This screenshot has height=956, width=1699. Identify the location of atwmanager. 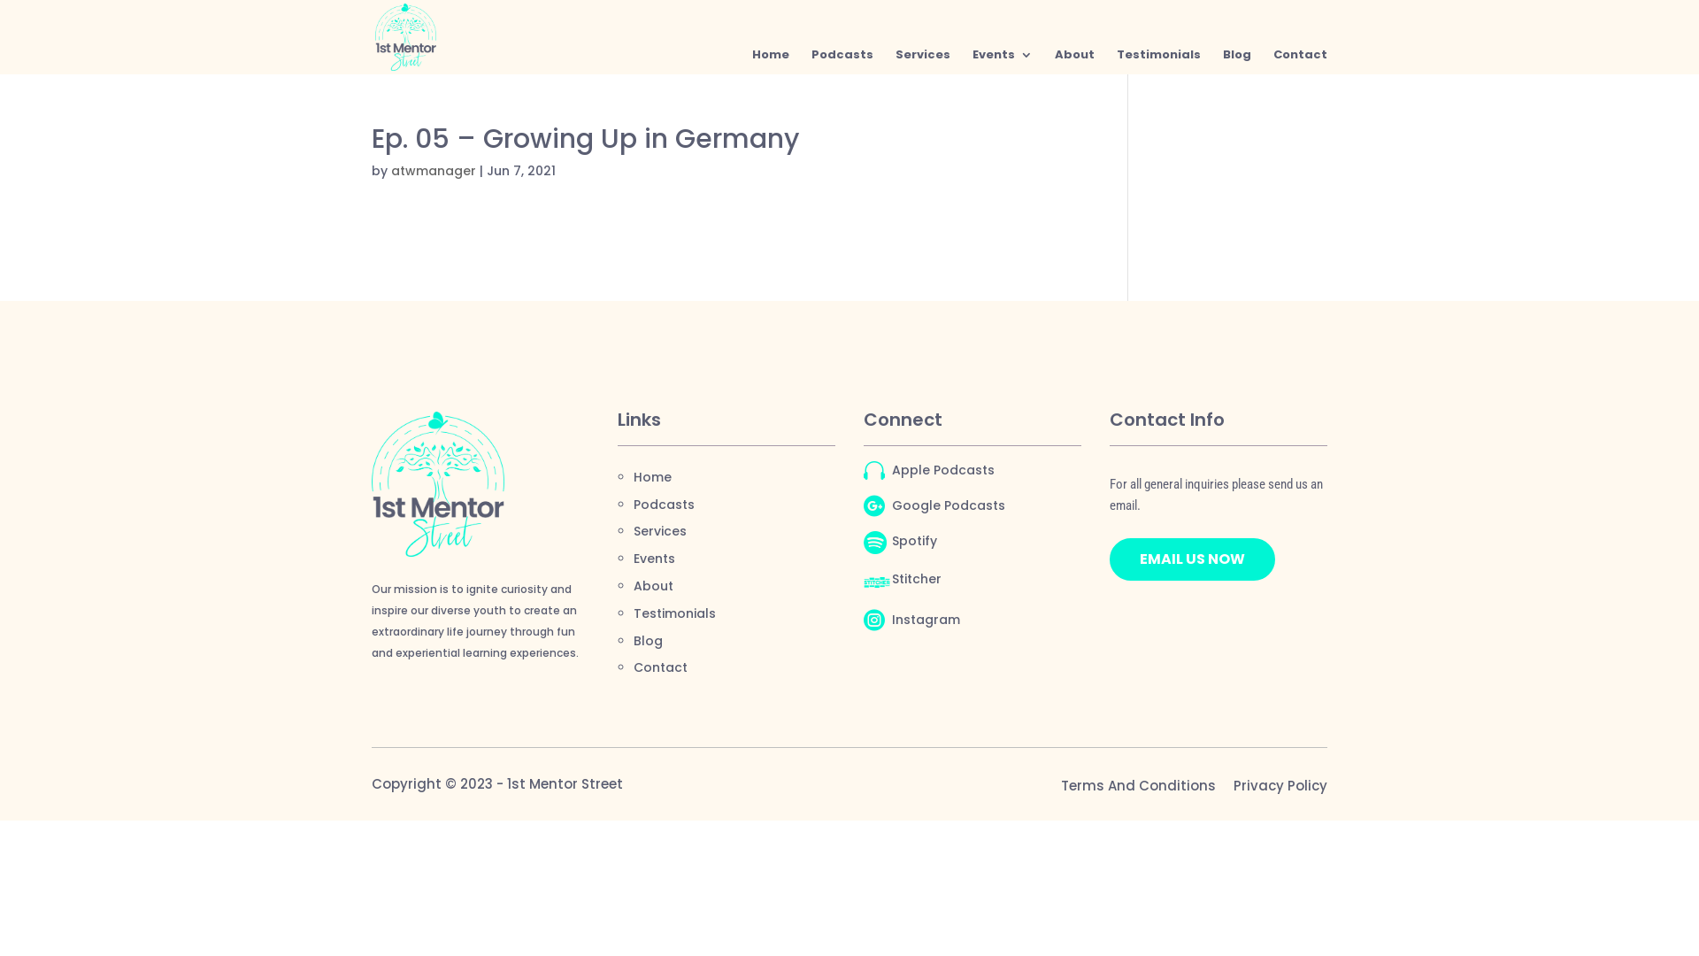
(434, 171).